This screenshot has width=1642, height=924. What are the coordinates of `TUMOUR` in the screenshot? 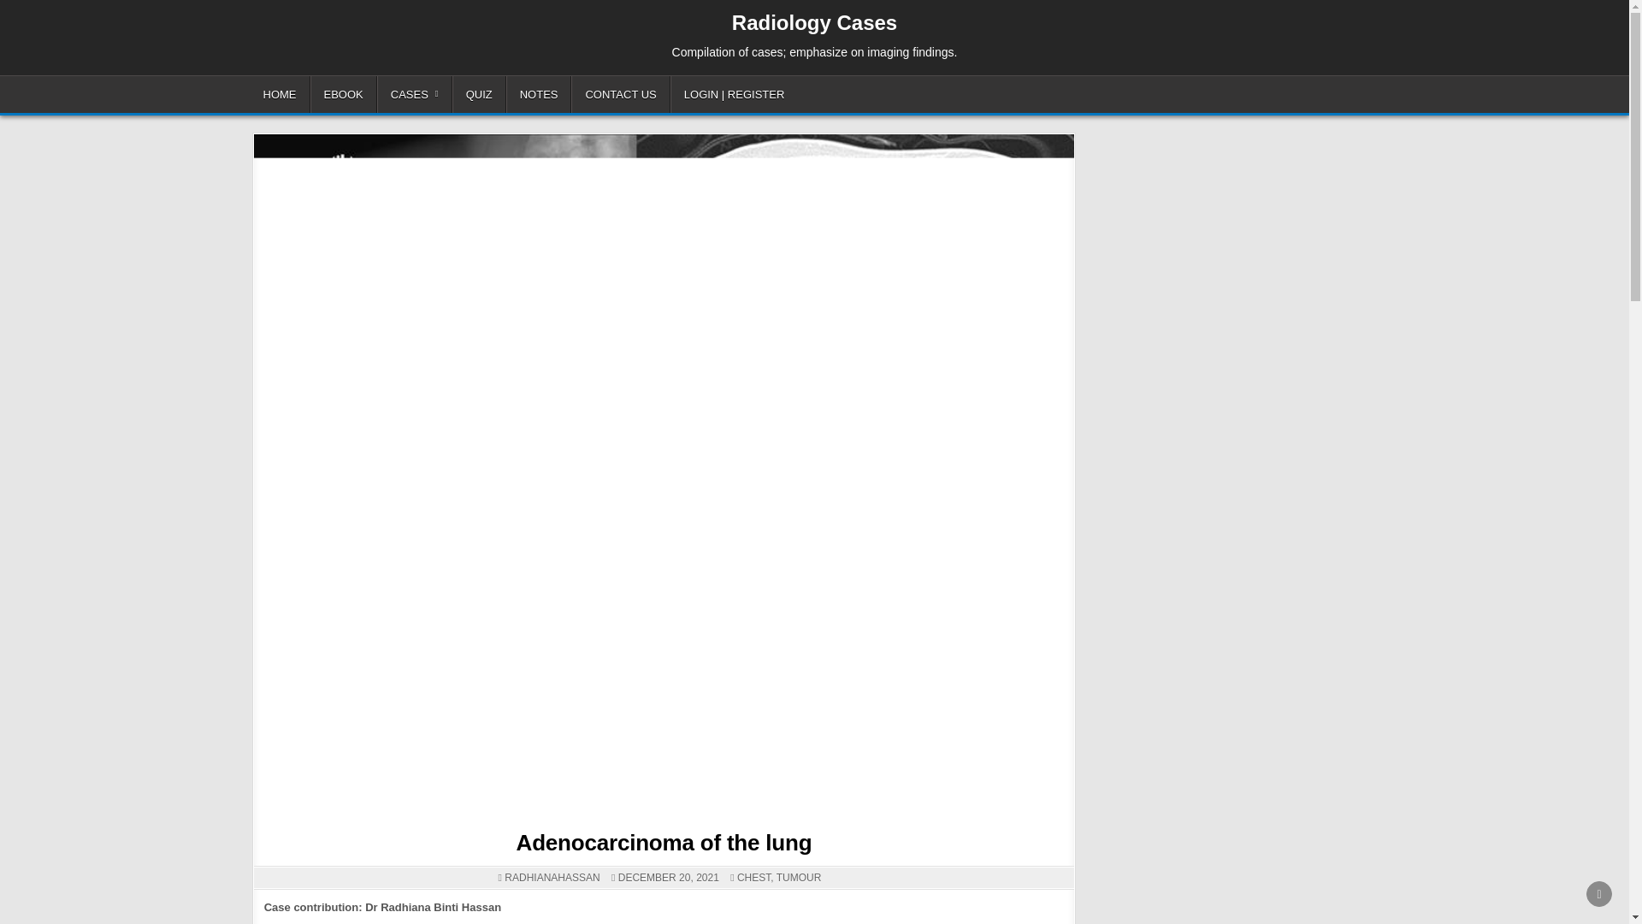 It's located at (799, 878).